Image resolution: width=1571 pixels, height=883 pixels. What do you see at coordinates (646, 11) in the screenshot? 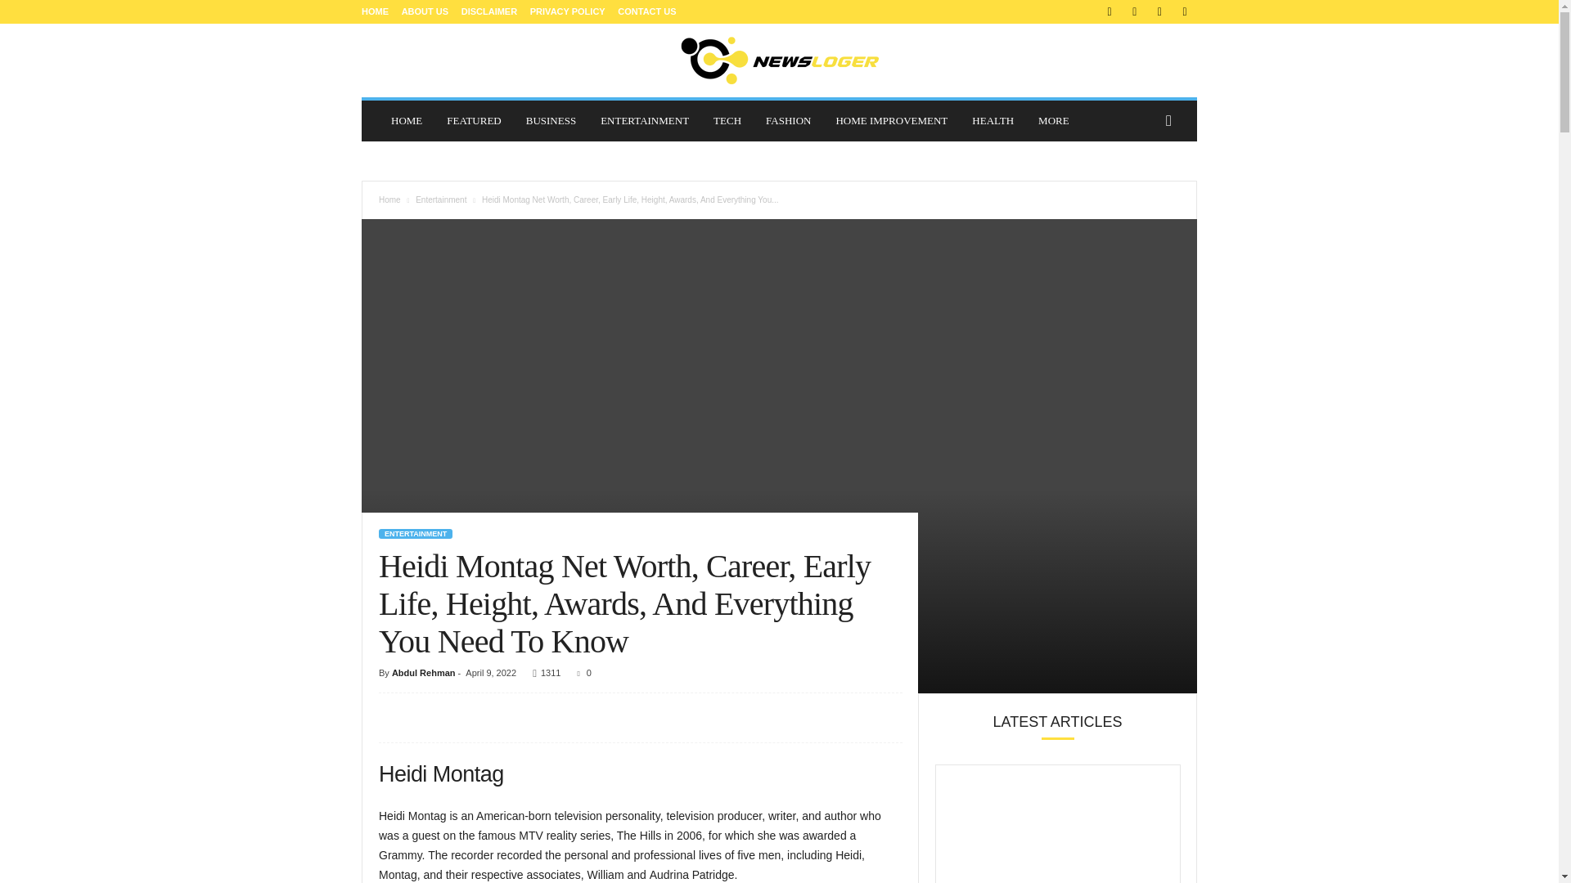
I see `CONTACT US` at bounding box center [646, 11].